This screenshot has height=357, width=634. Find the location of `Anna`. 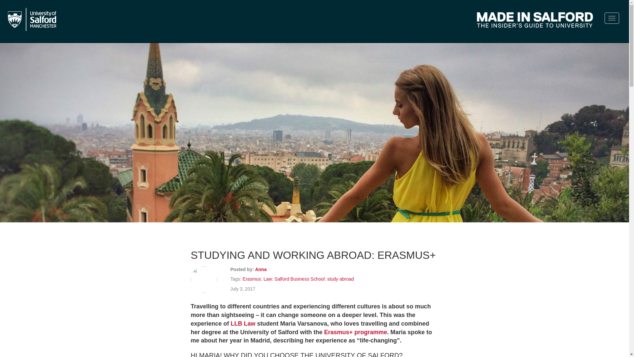

Anna is located at coordinates (260, 269).